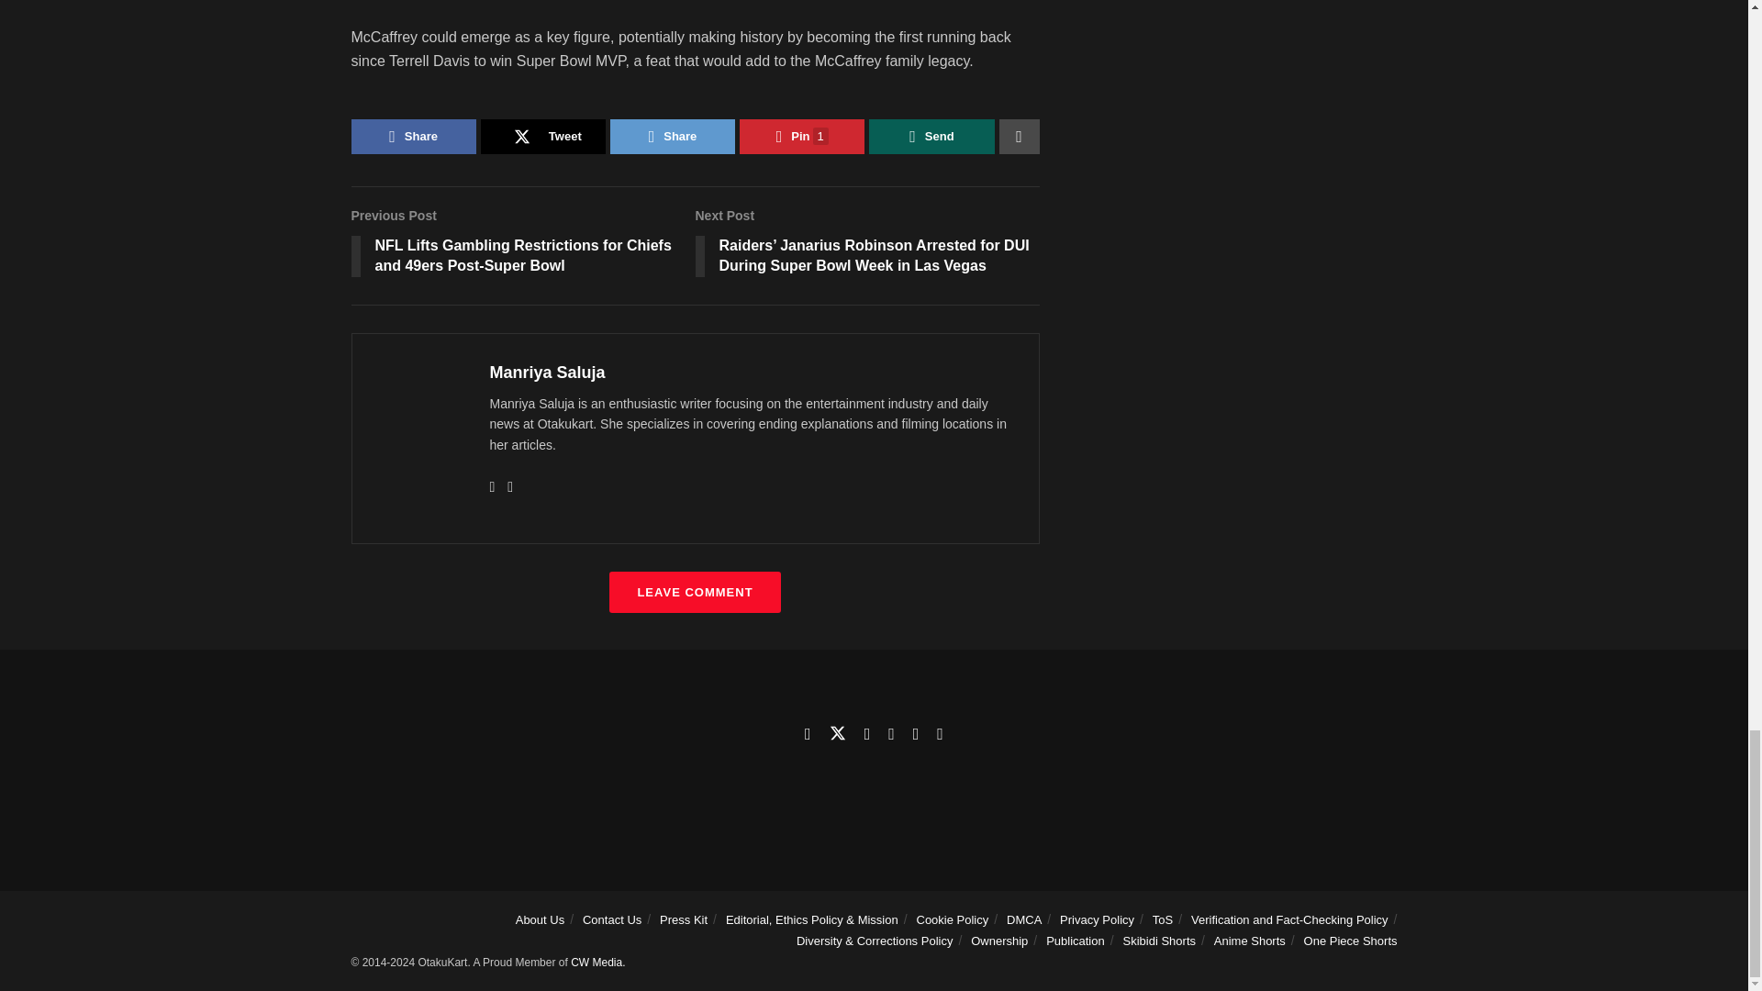 This screenshot has width=1762, height=991. Describe the element at coordinates (802, 136) in the screenshot. I see `Pin1` at that location.